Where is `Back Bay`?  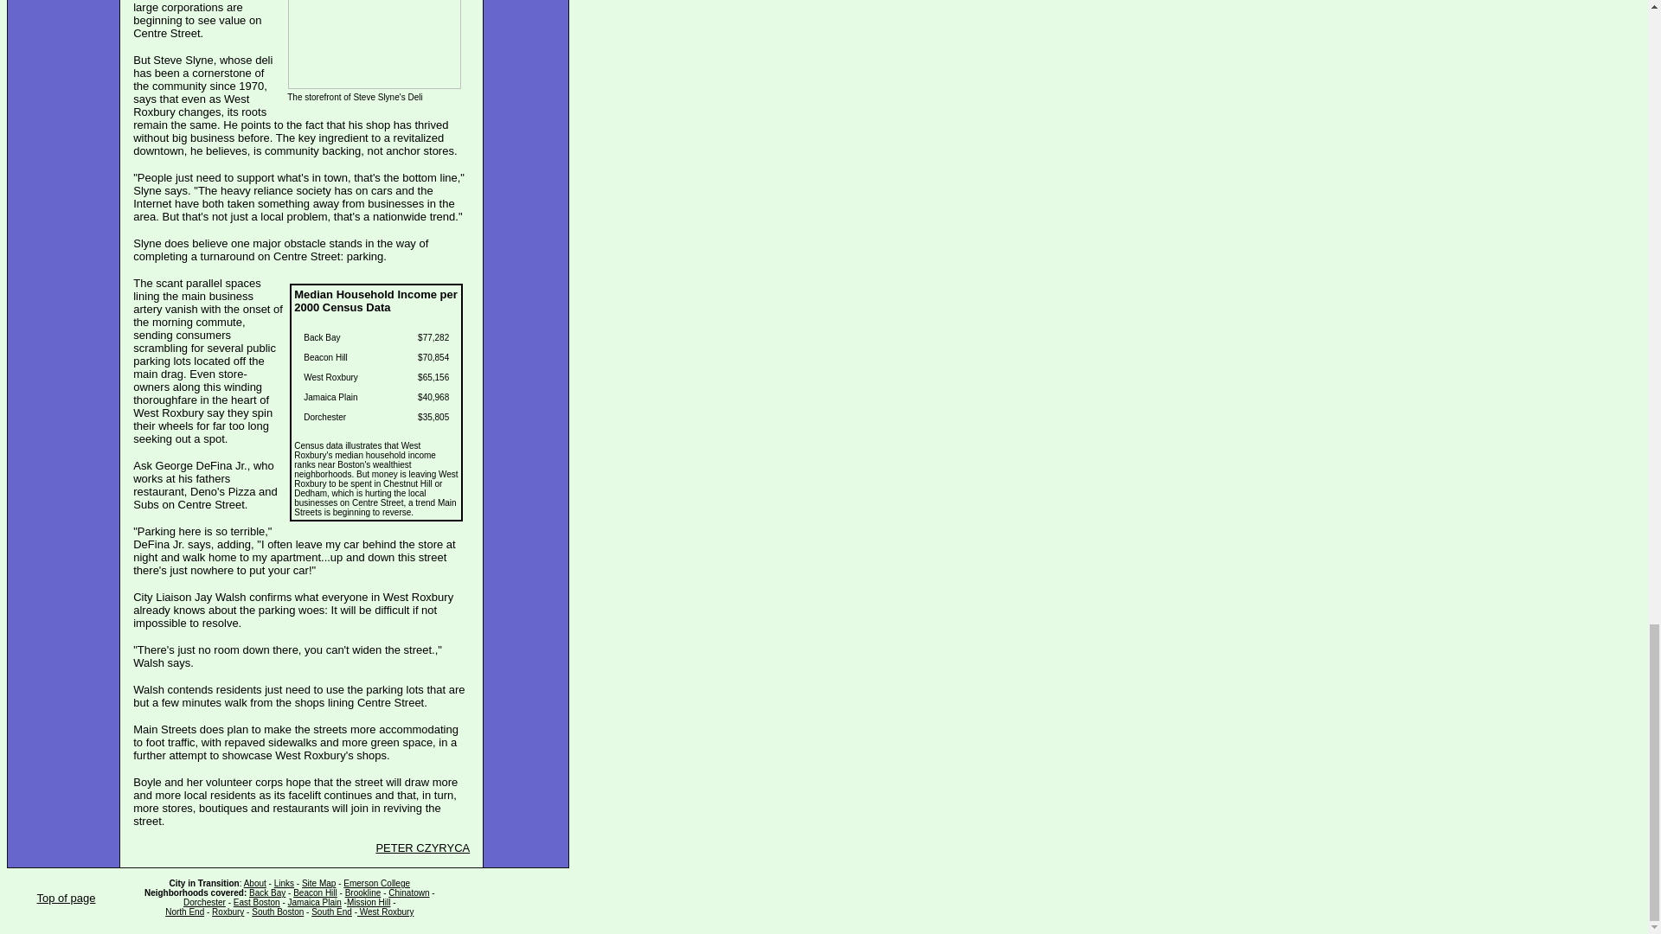
Back Bay is located at coordinates (267, 892).